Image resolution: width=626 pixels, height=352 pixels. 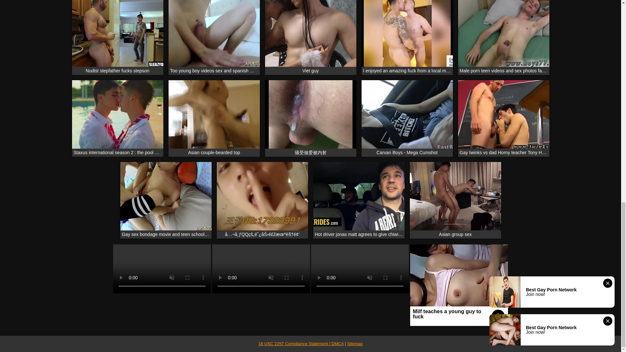 I want to click on Asian group sex, so click(x=455, y=200).